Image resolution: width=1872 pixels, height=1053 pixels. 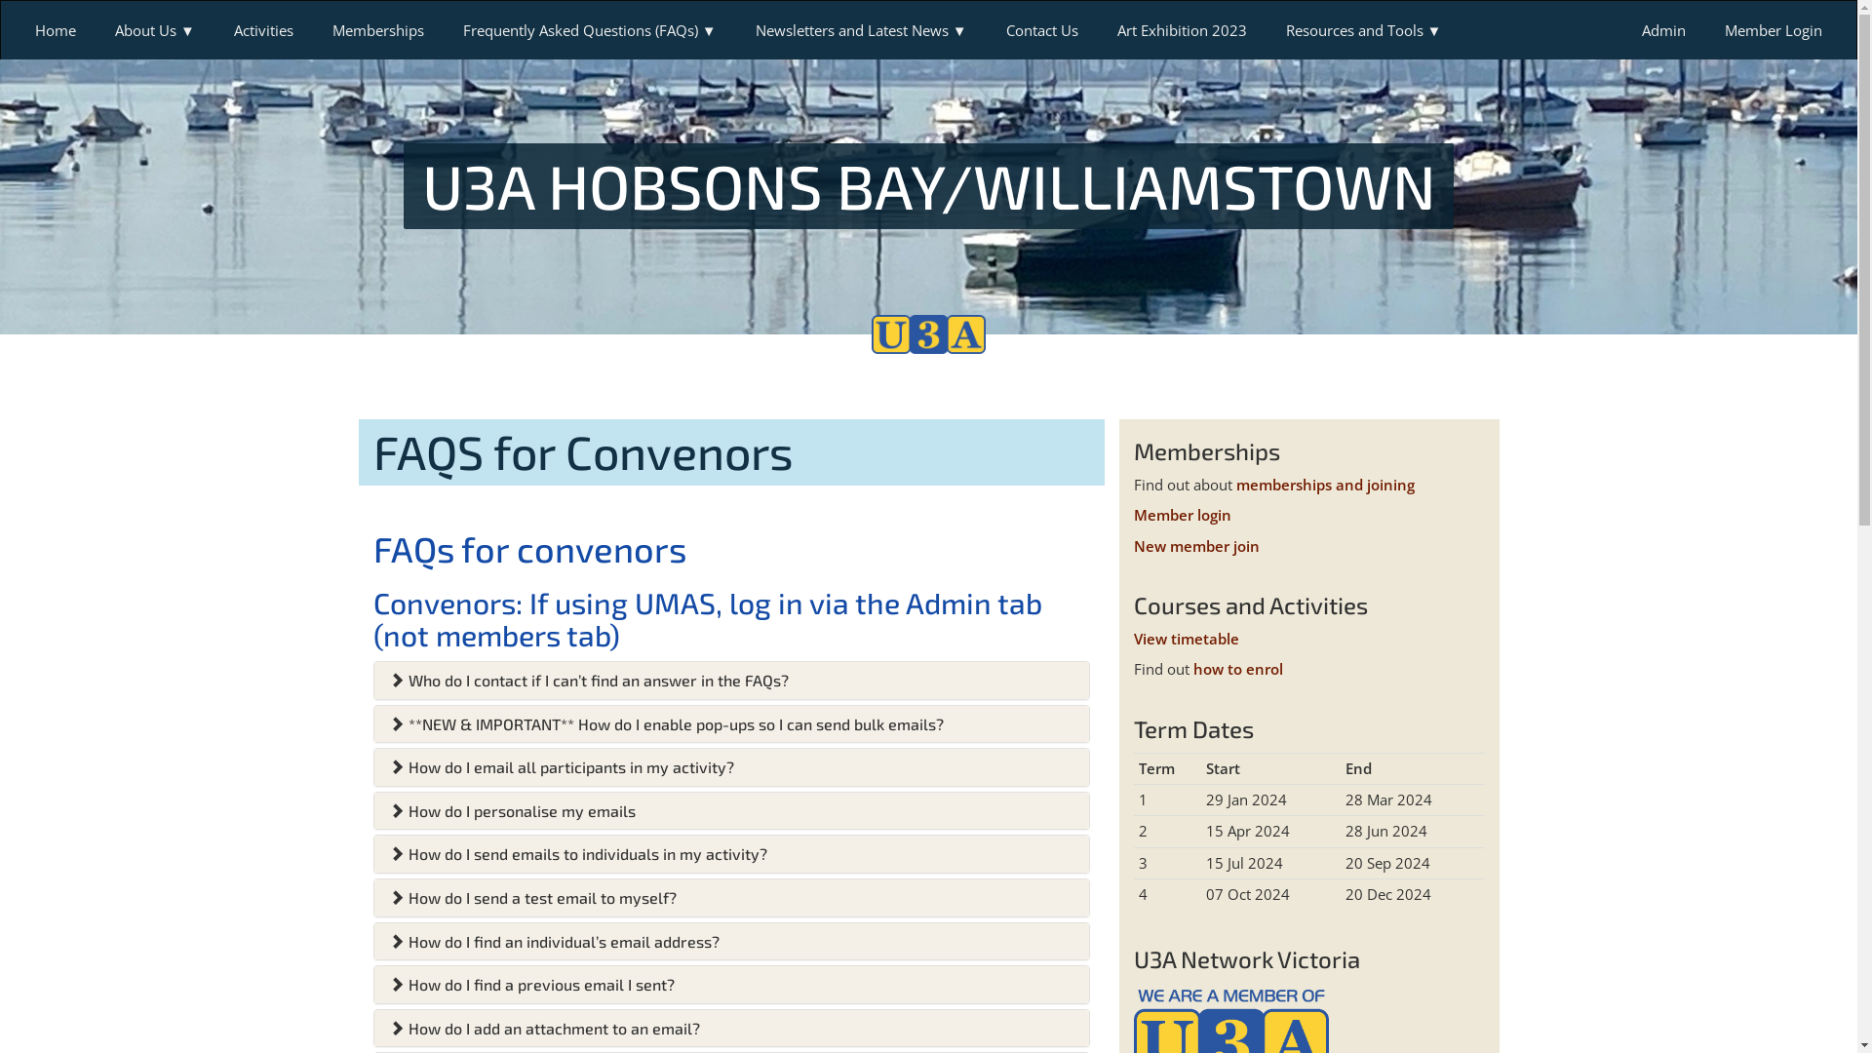 What do you see at coordinates (1182, 30) in the screenshot?
I see `Art Exhibition 2023` at bounding box center [1182, 30].